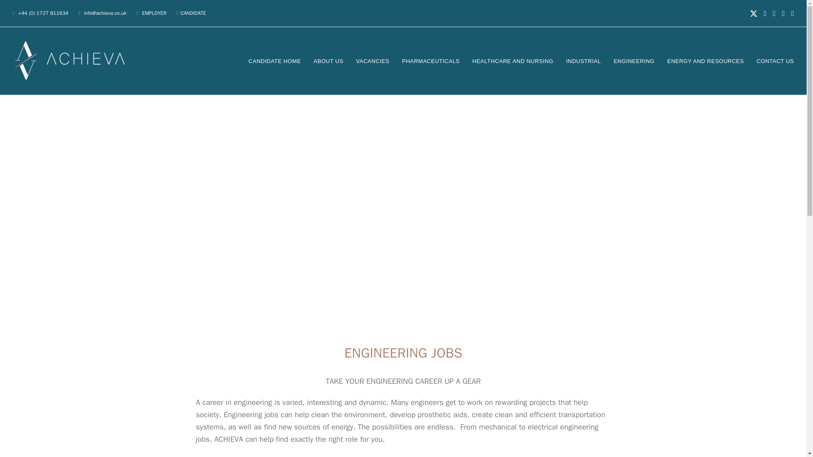 This screenshot has height=457, width=813. Describe the element at coordinates (705, 61) in the screenshot. I see `ENERGY AND RESOURCES` at that location.